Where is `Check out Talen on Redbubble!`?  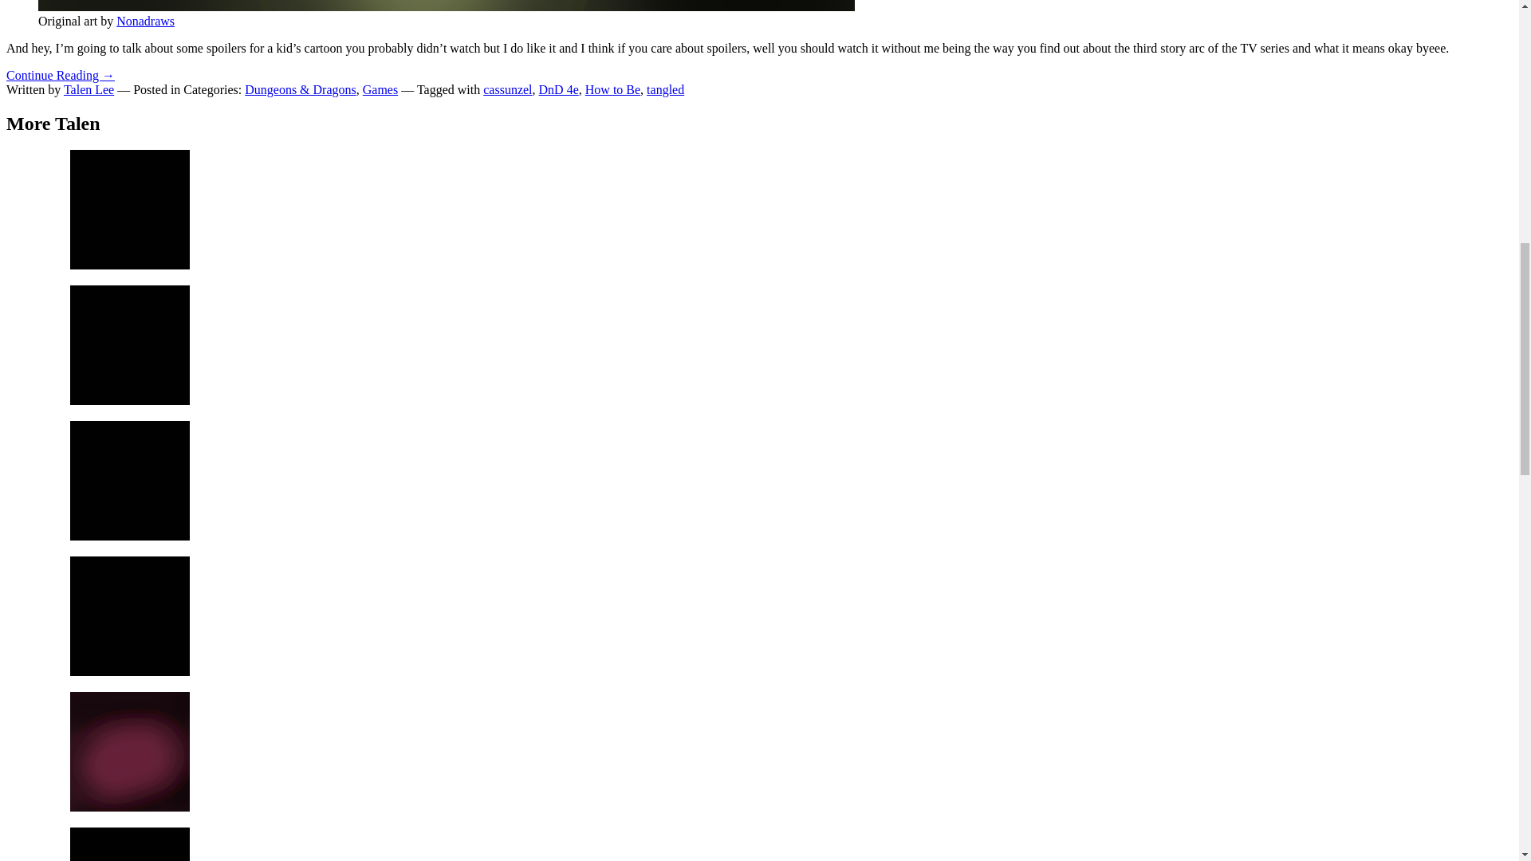 Check out Talen on Redbubble! is located at coordinates (130, 615).